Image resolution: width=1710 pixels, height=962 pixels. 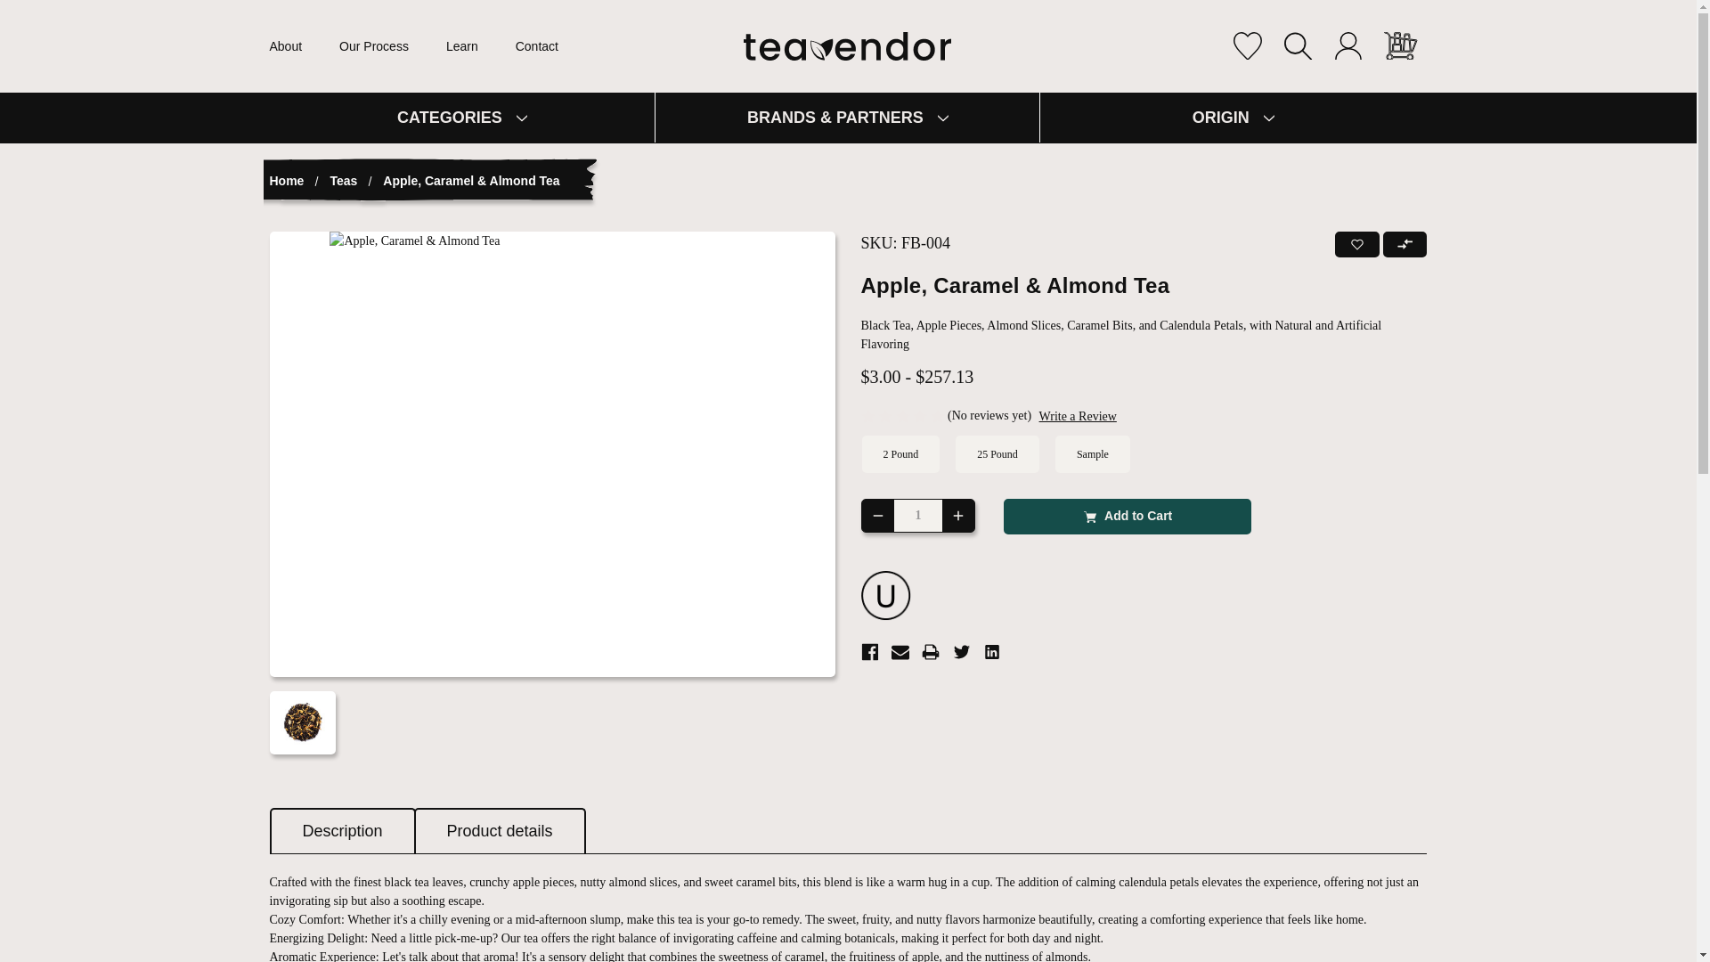 I want to click on 1, so click(x=919, y=516).